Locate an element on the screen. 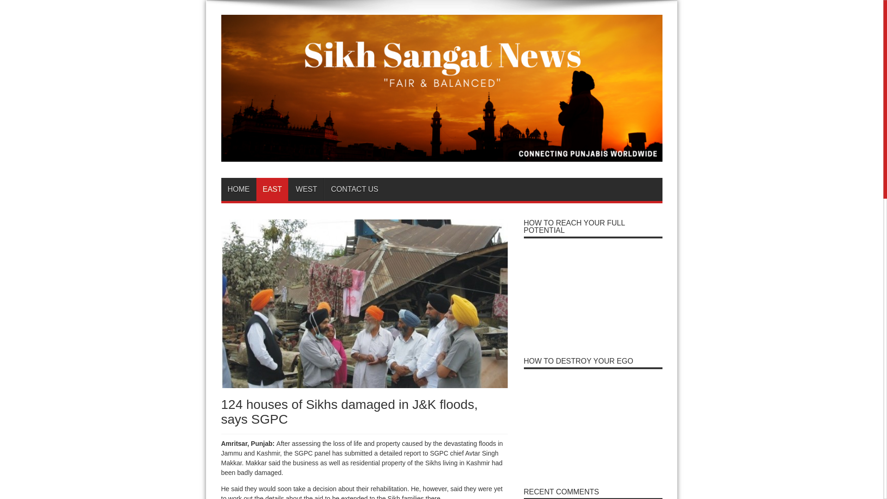 This screenshot has height=499, width=887. Sikh Sangat News is located at coordinates (441, 154).